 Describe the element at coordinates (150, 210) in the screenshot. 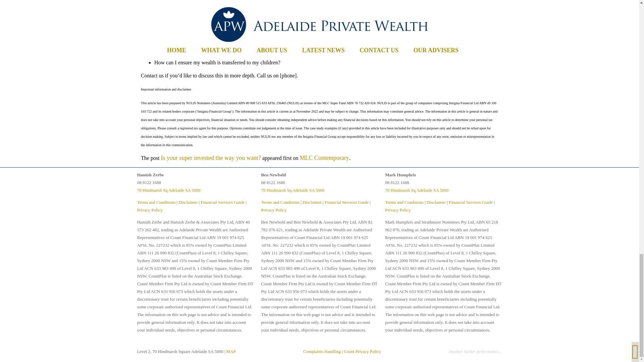

I see `Privacy Policy` at that location.